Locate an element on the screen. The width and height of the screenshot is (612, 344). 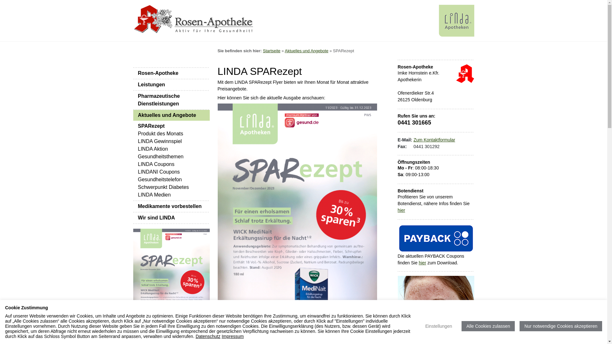
Nur notwendige Cookies akzeptieren is located at coordinates (561, 326).